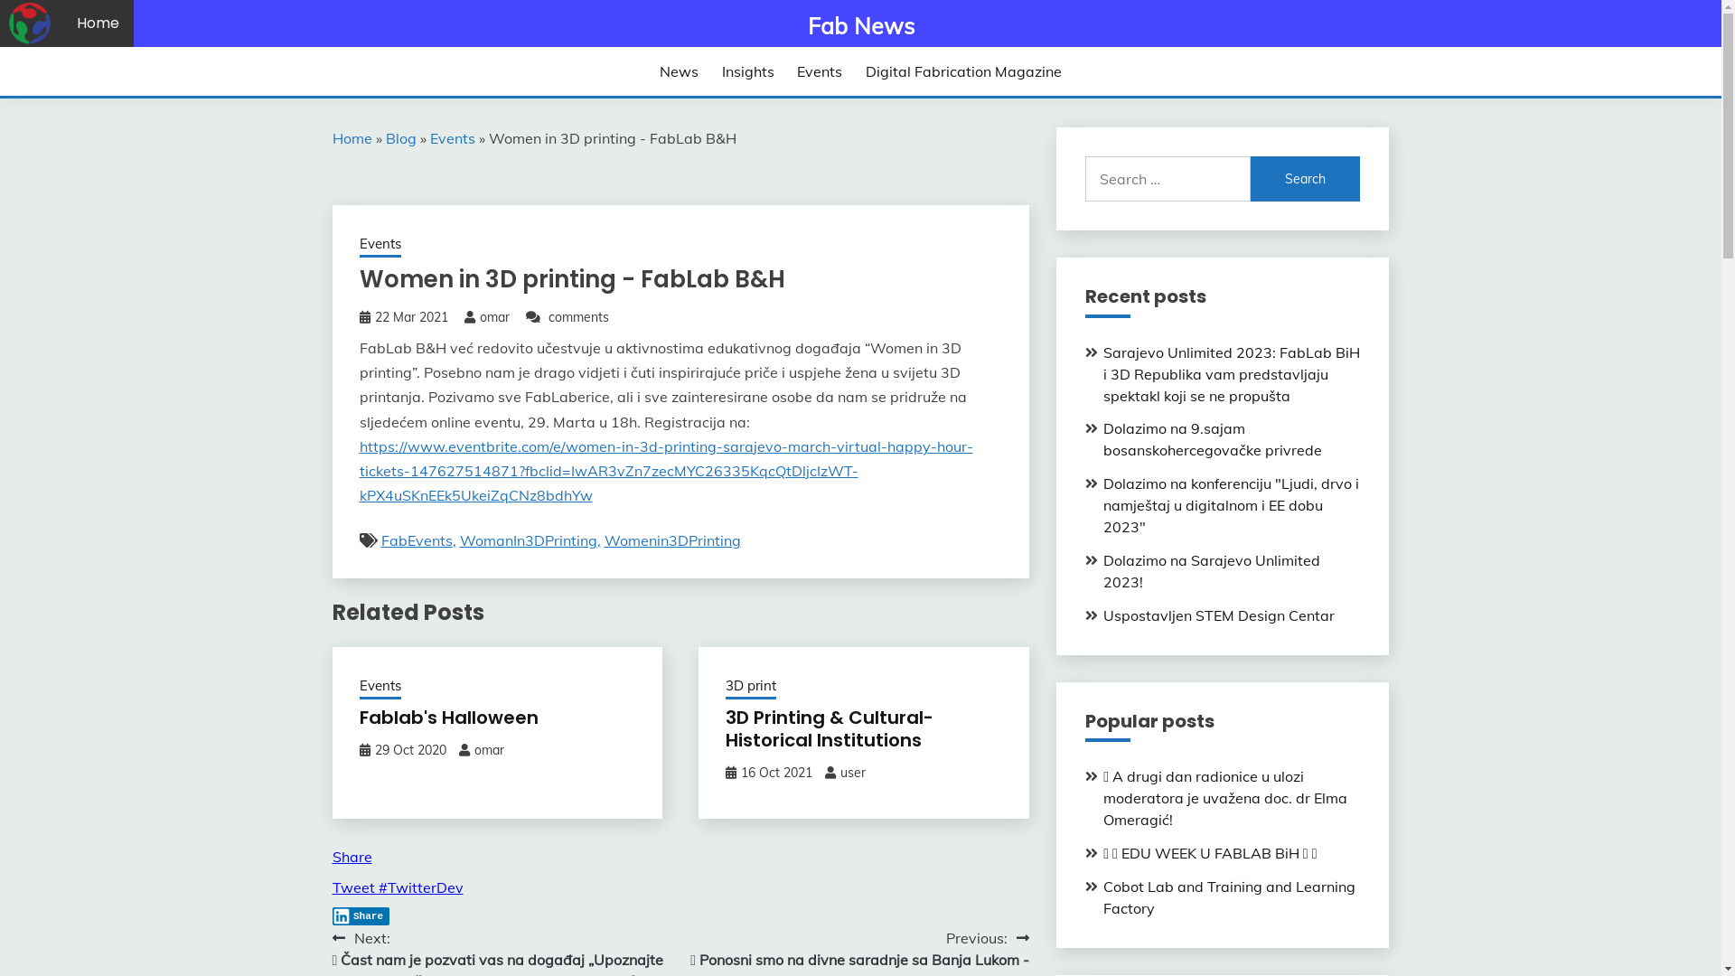  I want to click on Insights, so click(748, 71).